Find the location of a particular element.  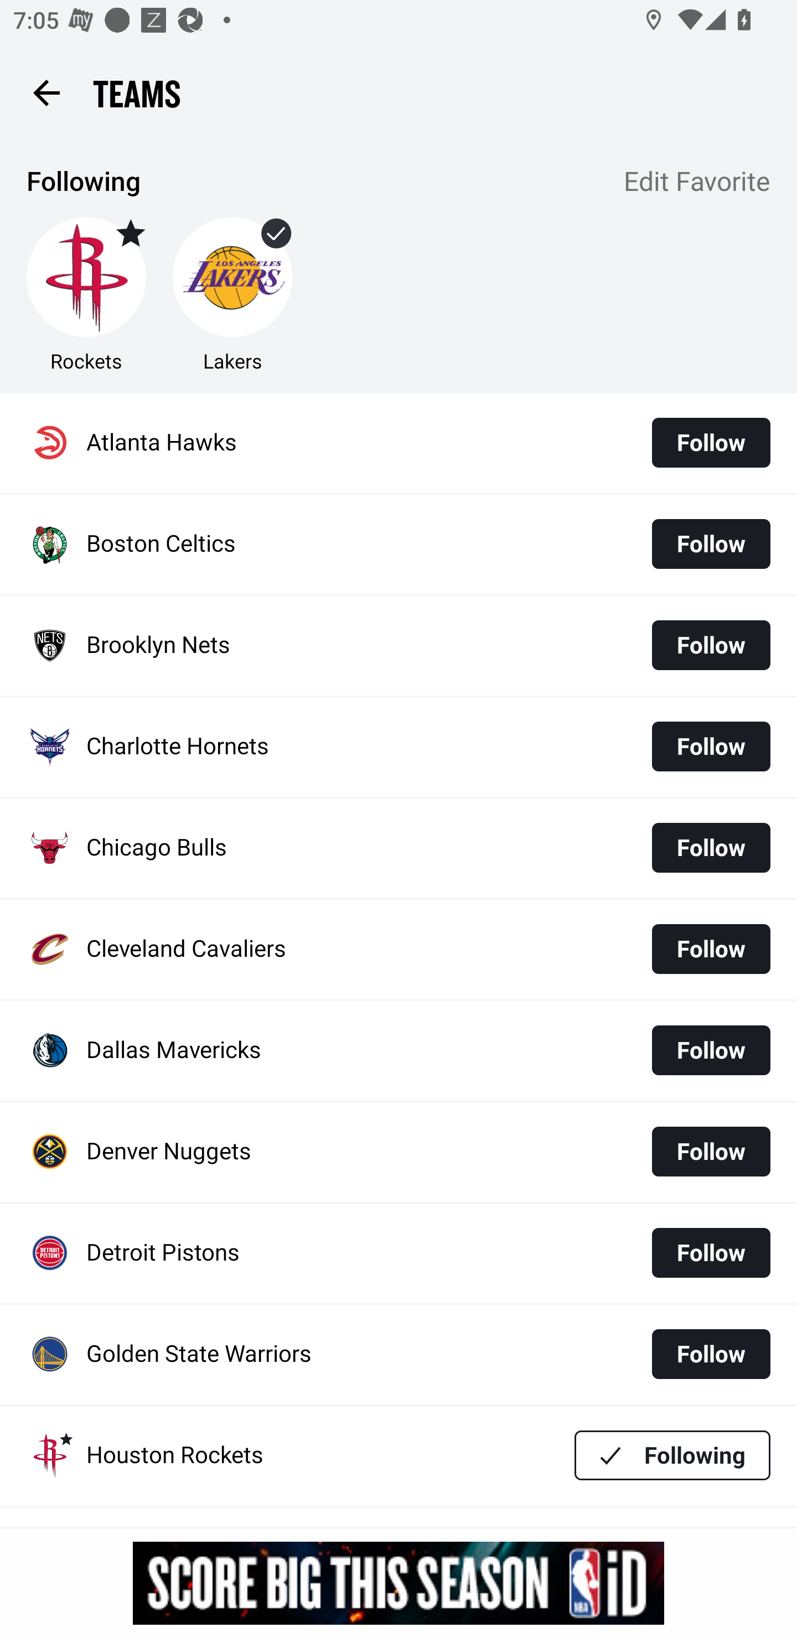

Follow is located at coordinates (711, 848).